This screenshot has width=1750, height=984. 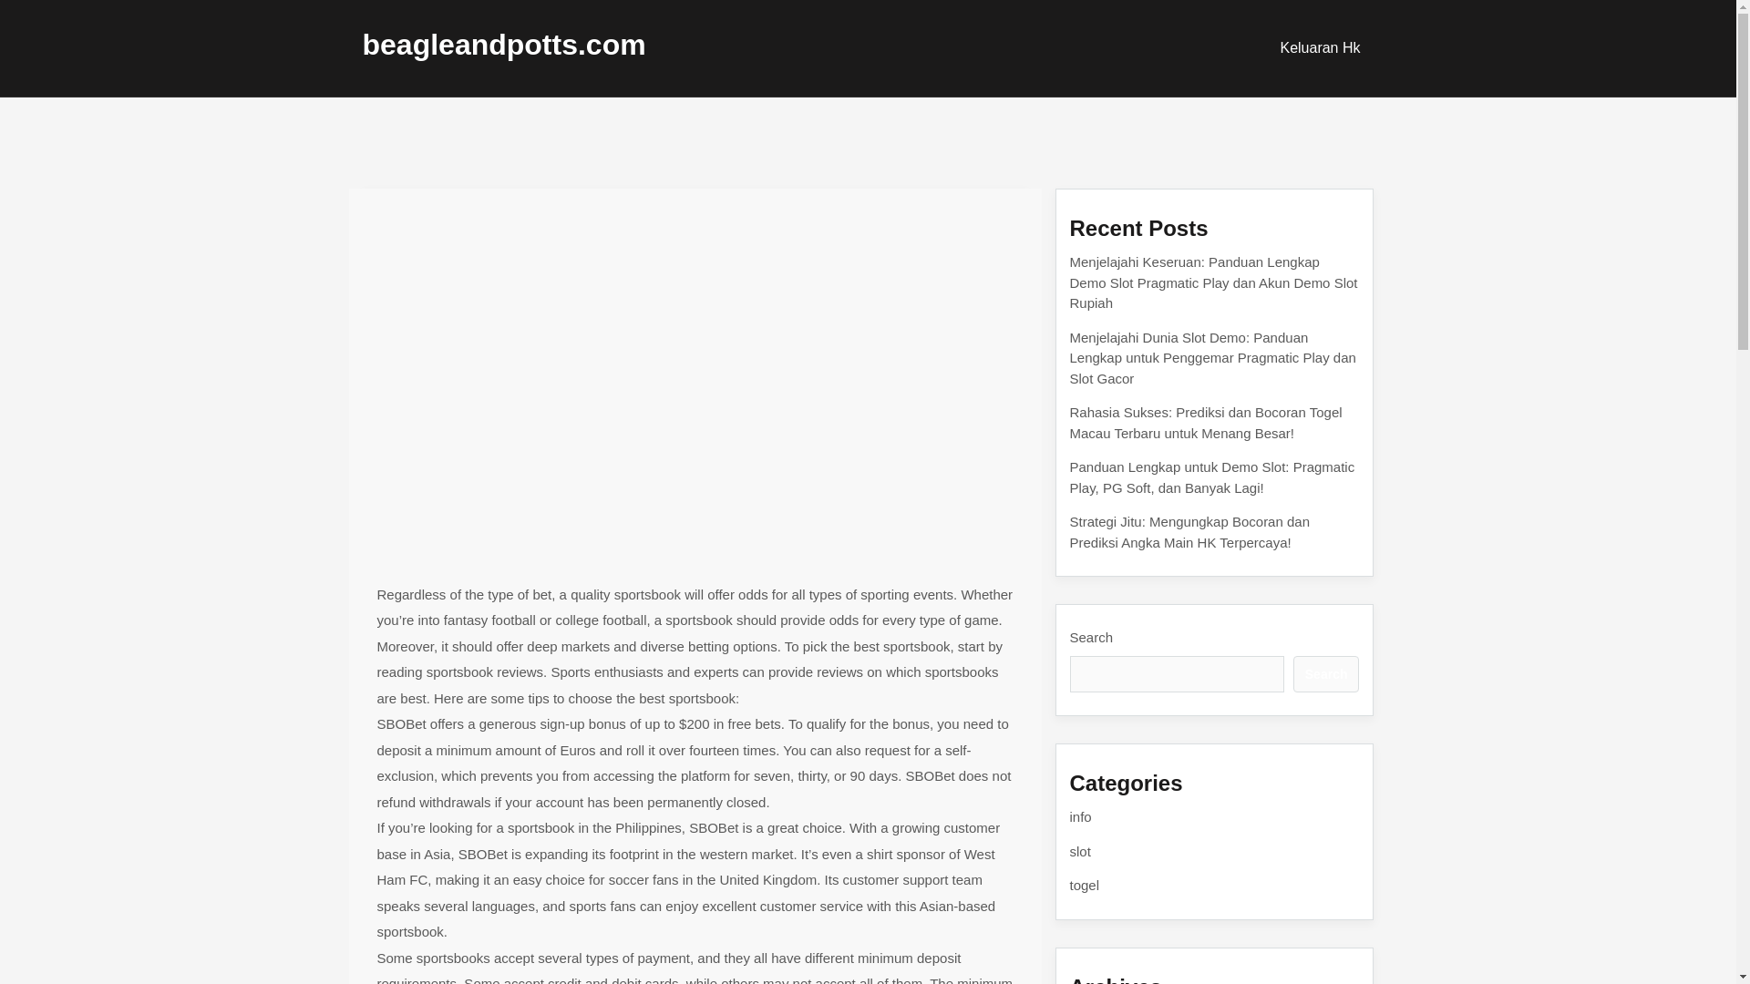 What do you see at coordinates (1079, 851) in the screenshot?
I see `slot` at bounding box center [1079, 851].